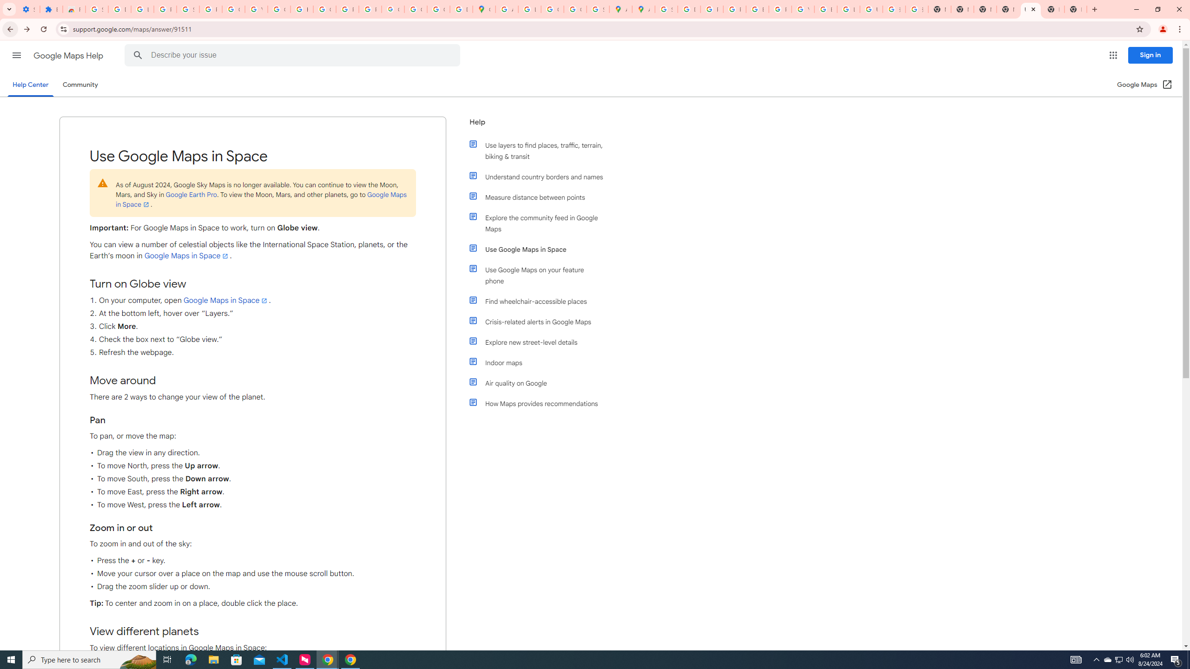 The height and width of the screenshot is (669, 1190). I want to click on Reviews: Helix Fruit Jump Arcade Game, so click(73, 9).